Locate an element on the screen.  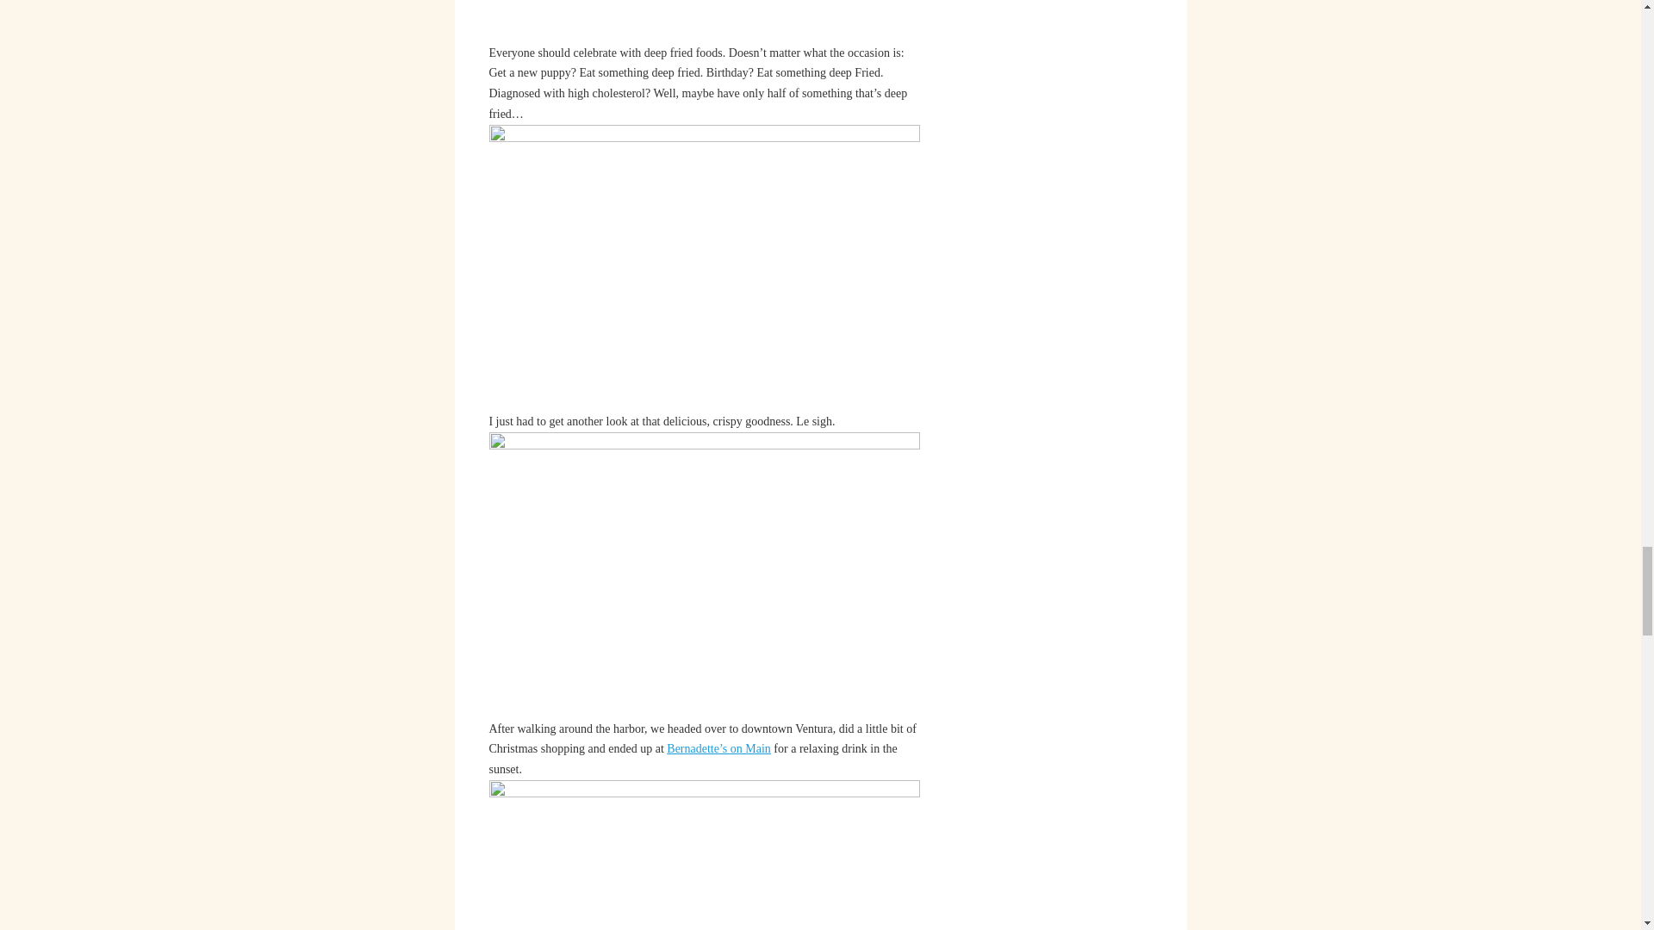
AM6 is located at coordinates (705, 855).